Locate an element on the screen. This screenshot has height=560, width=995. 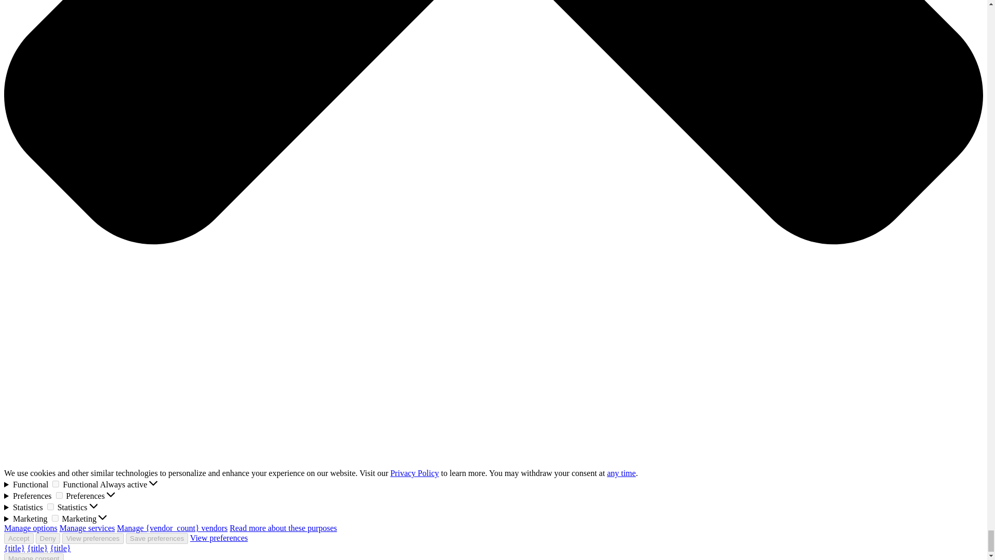
1 is located at coordinates (55, 483).